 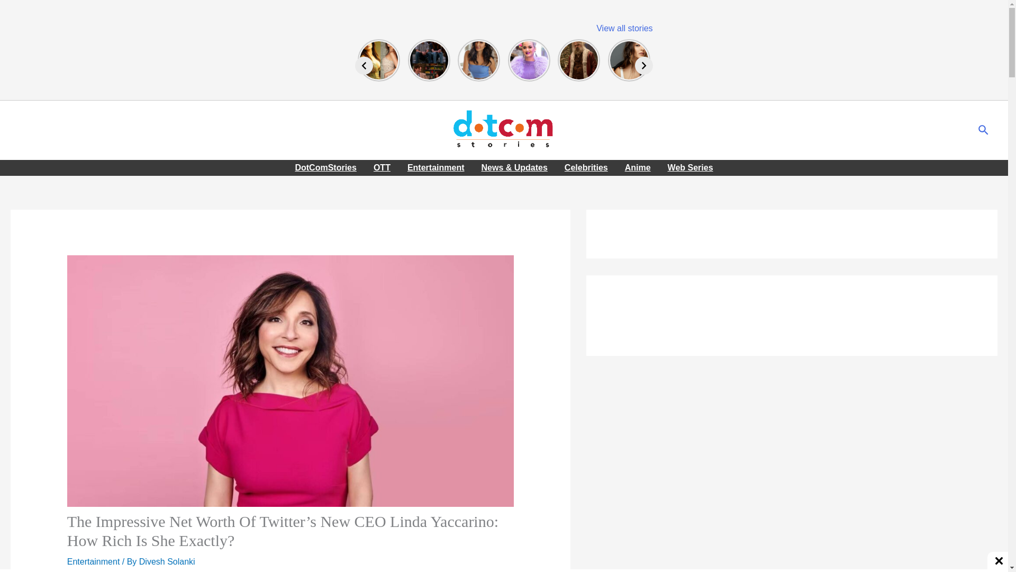 I want to click on DotComStories, so click(x=325, y=167).